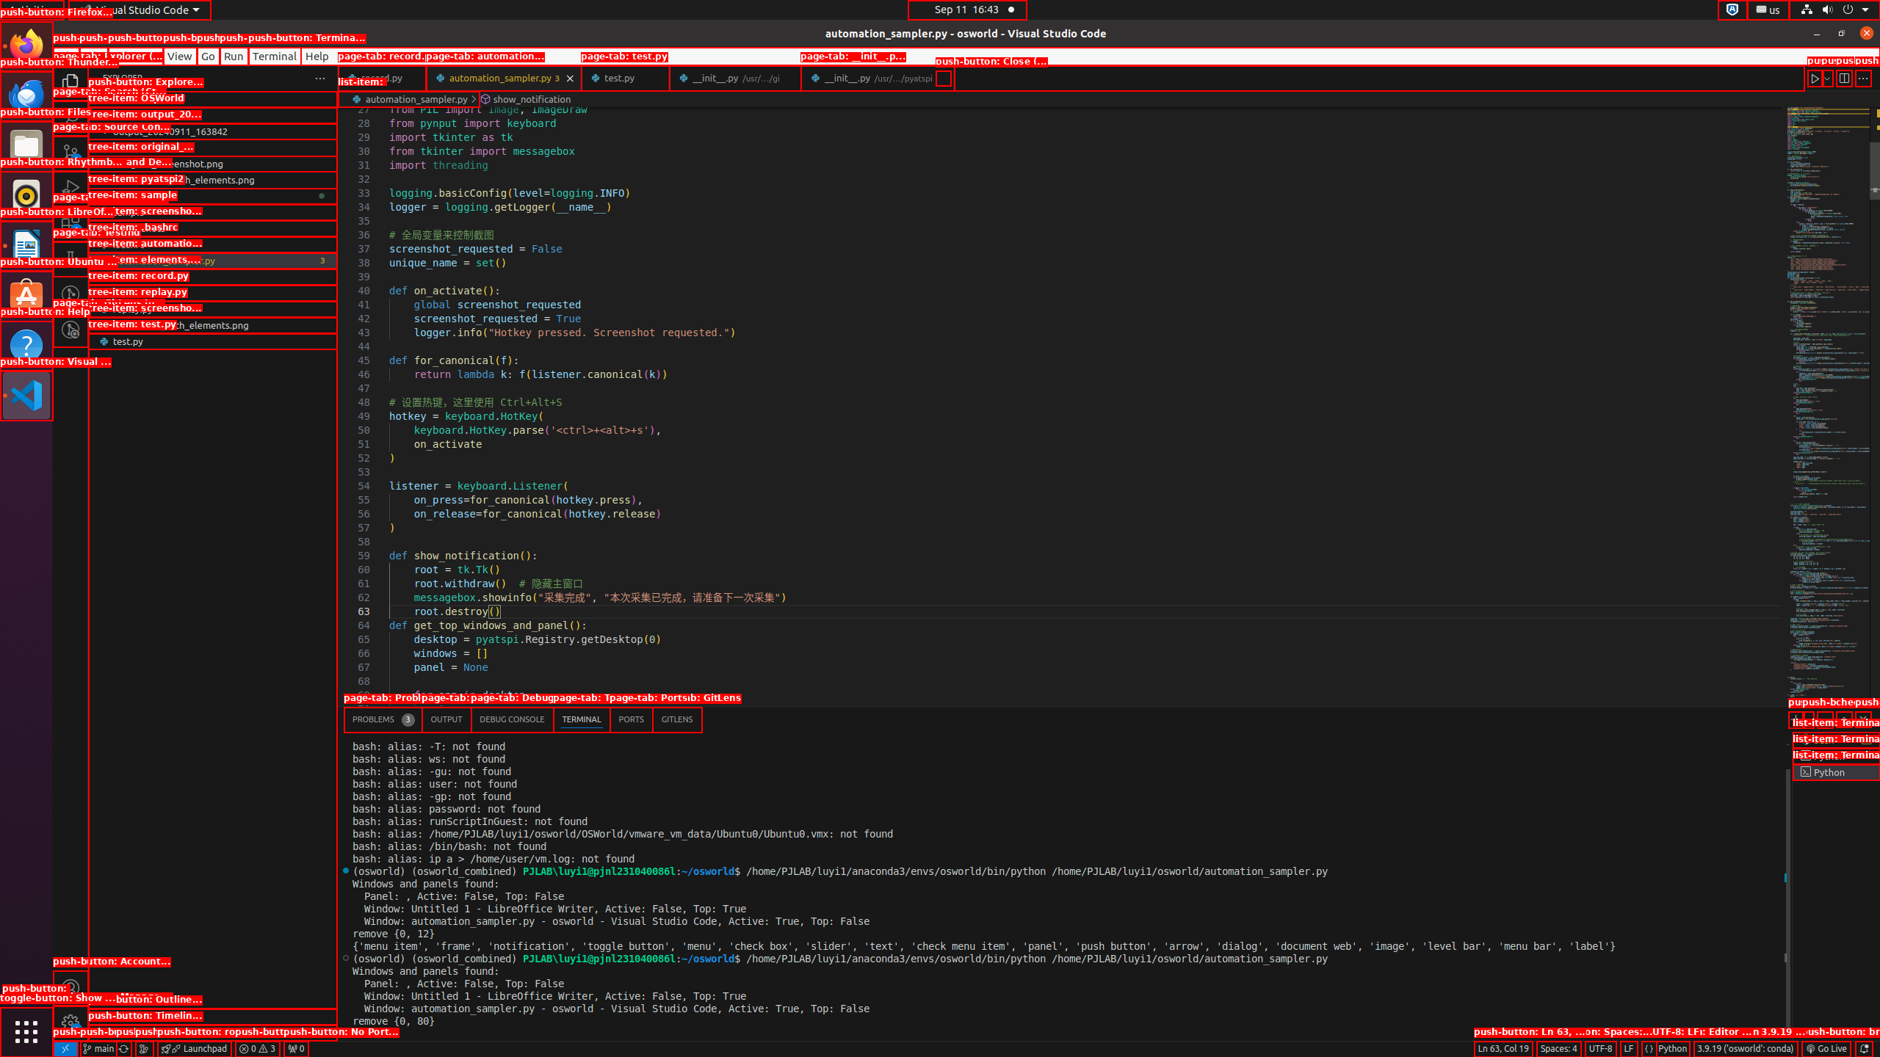 Image resolution: width=1880 pixels, height=1057 pixels. Describe the element at coordinates (26, 46) in the screenshot. I see `Firefox Web Browser` at that location.